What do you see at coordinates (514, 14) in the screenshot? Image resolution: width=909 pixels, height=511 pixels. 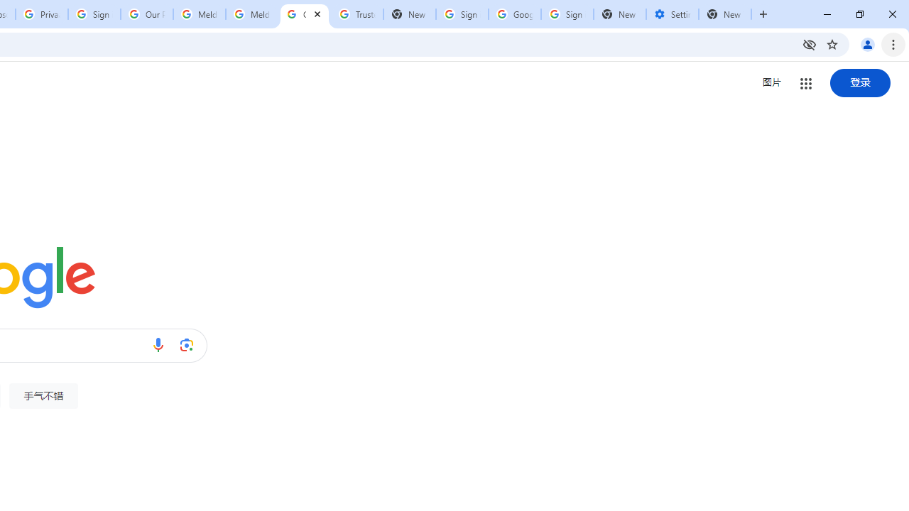 I see `Google Cybersecurity Innovations - Google Safety Center` at bounding box center [514, 14].